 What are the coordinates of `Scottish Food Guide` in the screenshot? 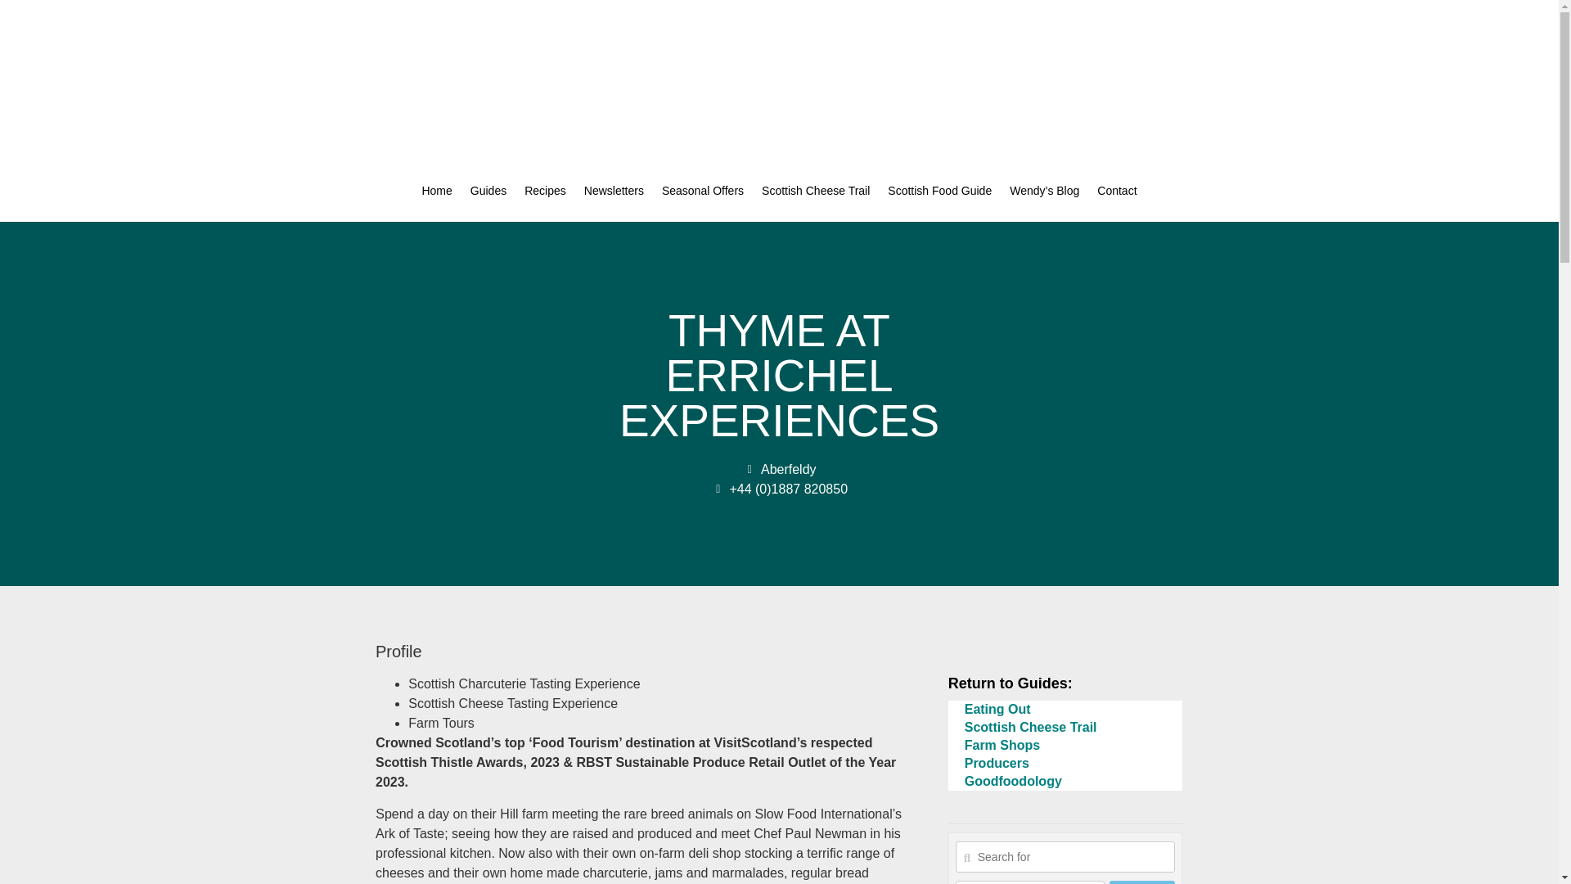 It's located at (939, 191).